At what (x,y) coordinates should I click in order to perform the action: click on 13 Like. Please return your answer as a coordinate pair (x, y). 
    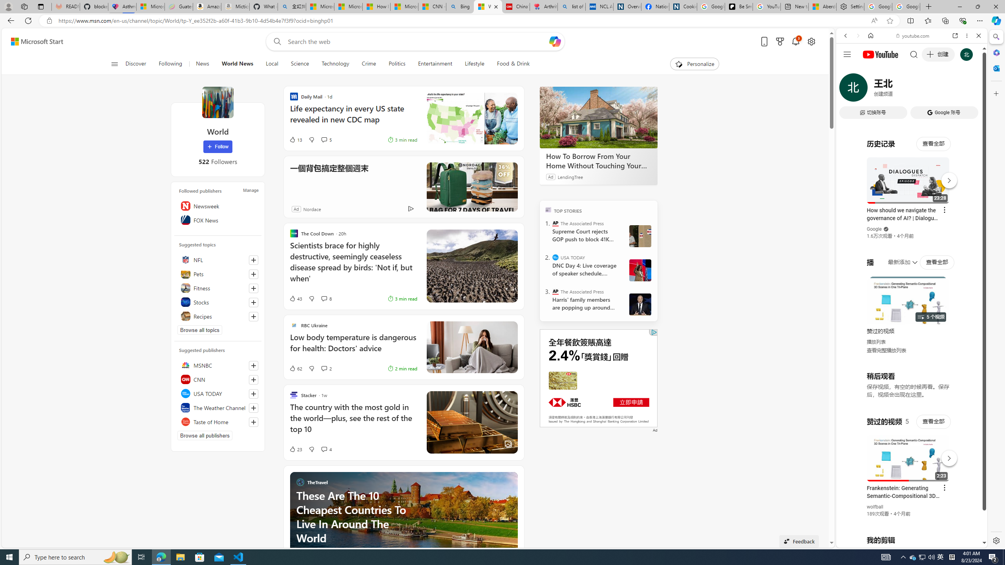
    Looking at the image, I should click on (295, 140).